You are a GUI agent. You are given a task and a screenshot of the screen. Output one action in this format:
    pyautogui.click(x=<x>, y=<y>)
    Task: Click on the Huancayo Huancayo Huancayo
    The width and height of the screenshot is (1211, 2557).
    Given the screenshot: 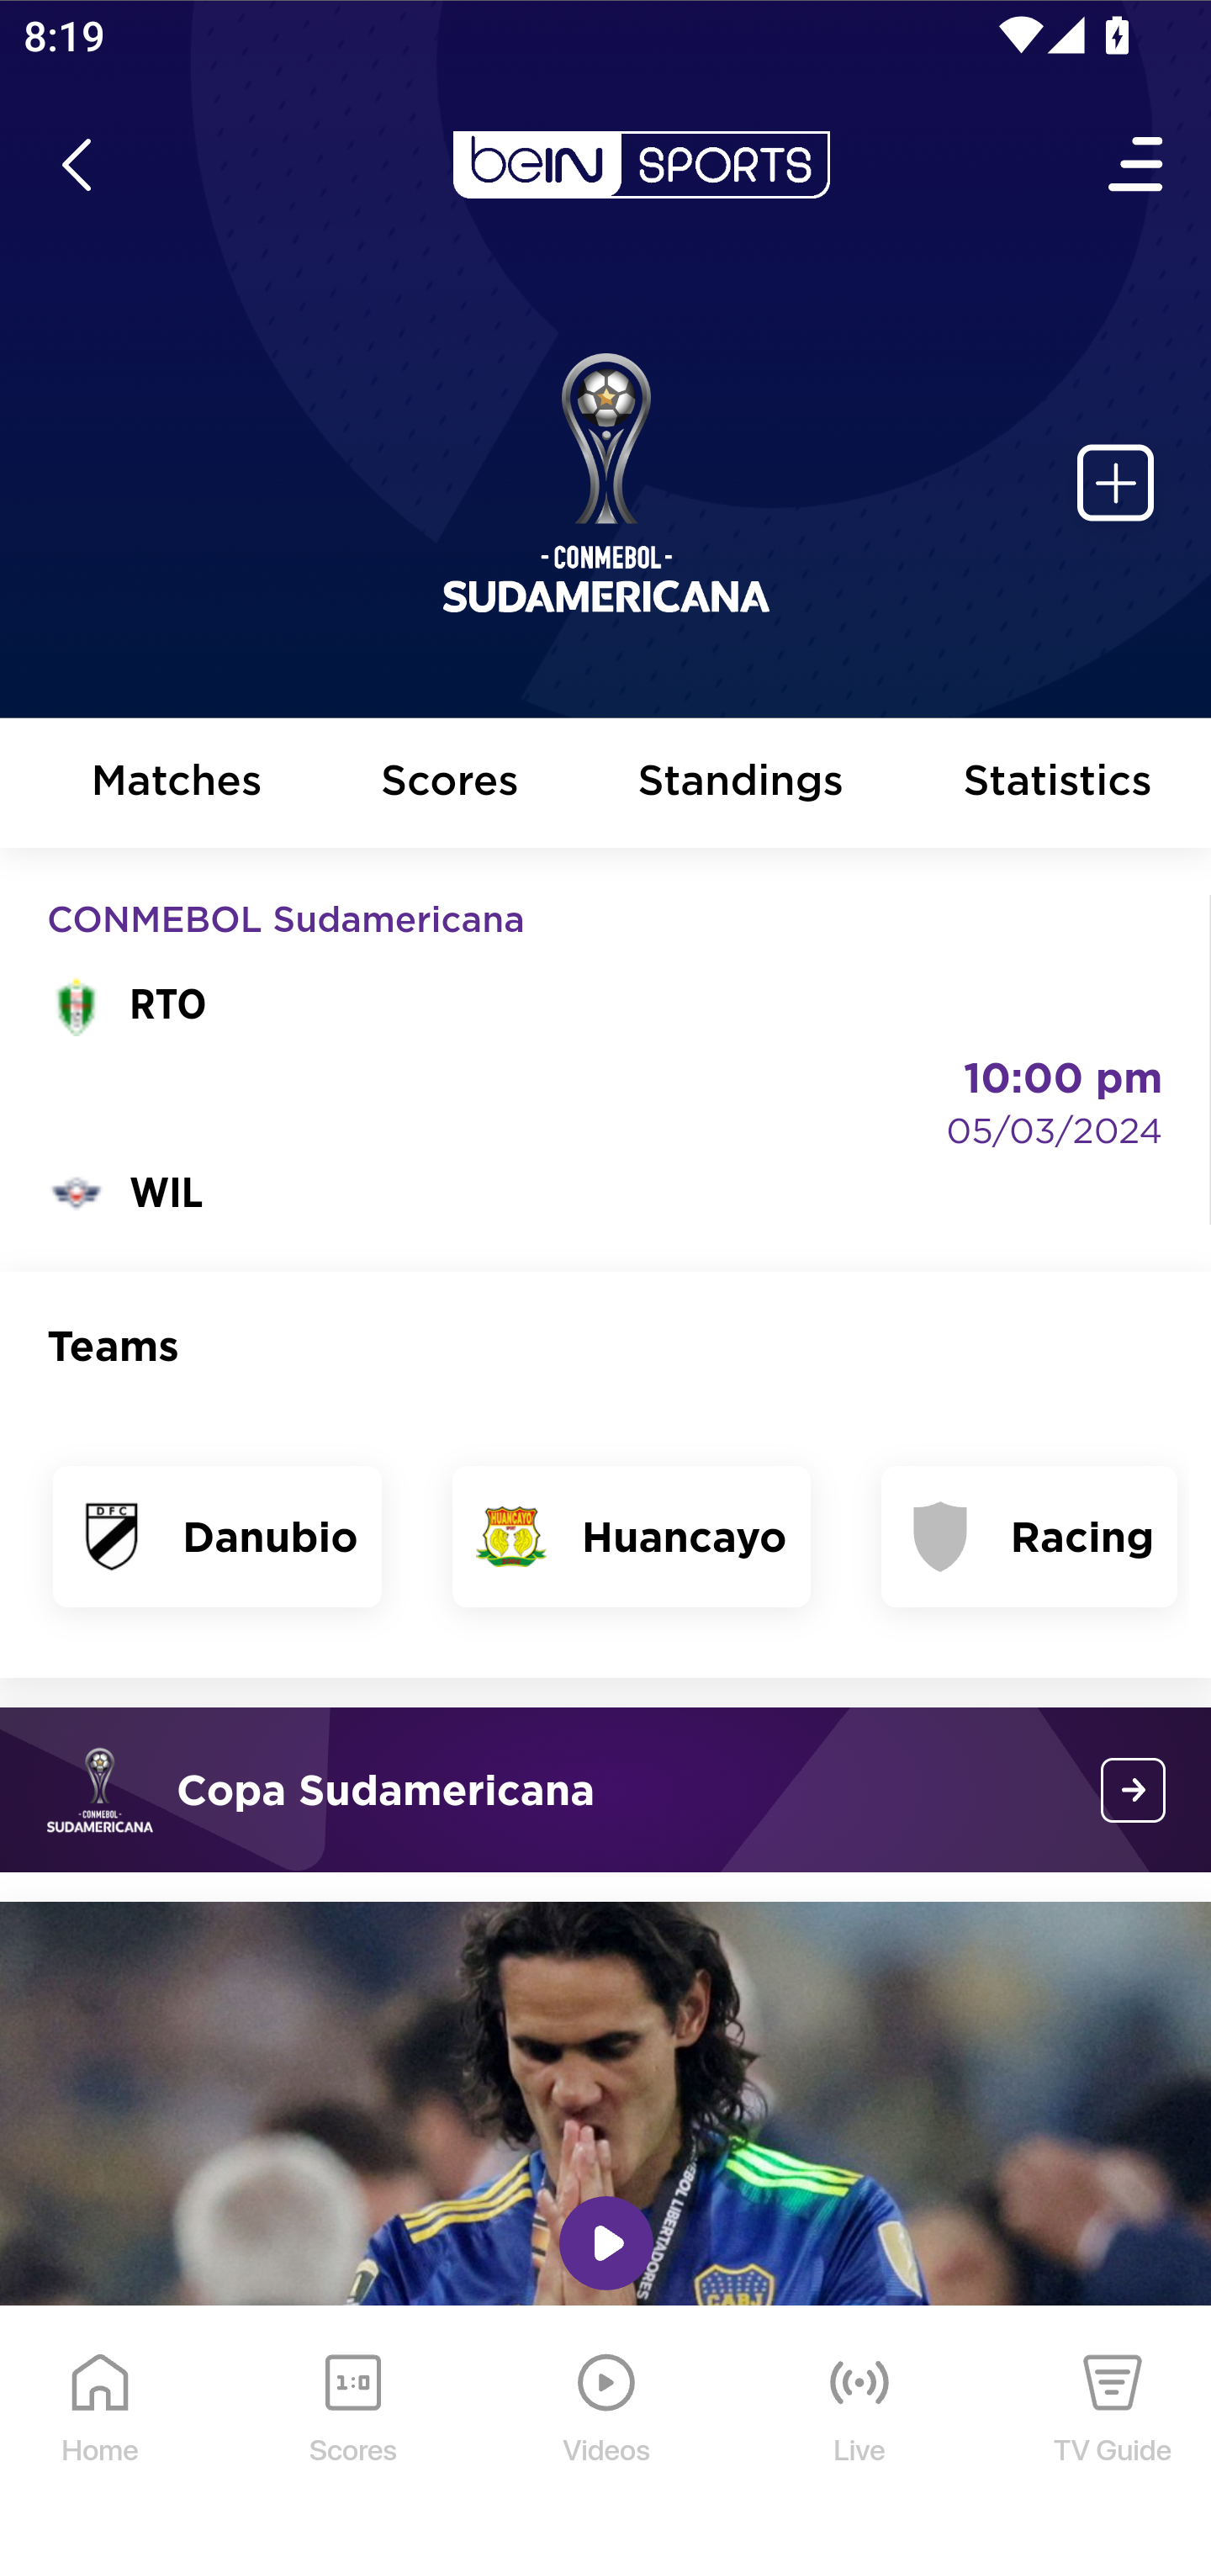 What is the action you would take?
    pyautogui.click(x=631, y=1536)
    